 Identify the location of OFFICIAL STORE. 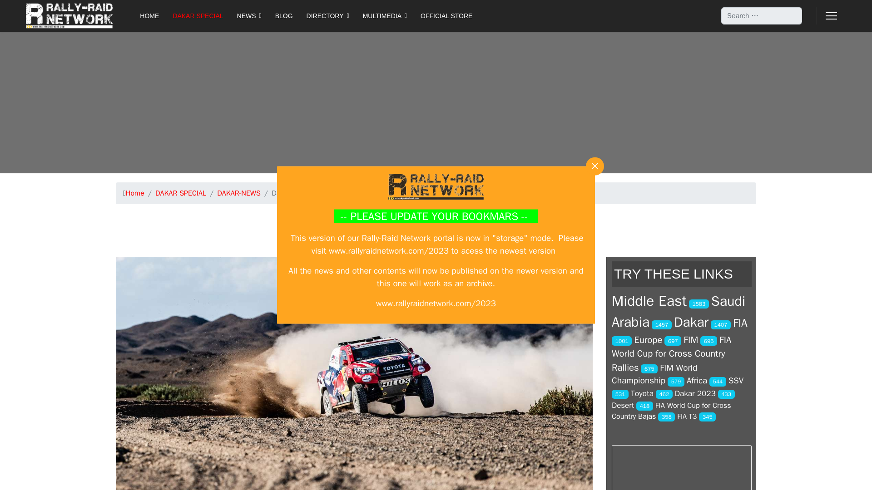
(443, 16).